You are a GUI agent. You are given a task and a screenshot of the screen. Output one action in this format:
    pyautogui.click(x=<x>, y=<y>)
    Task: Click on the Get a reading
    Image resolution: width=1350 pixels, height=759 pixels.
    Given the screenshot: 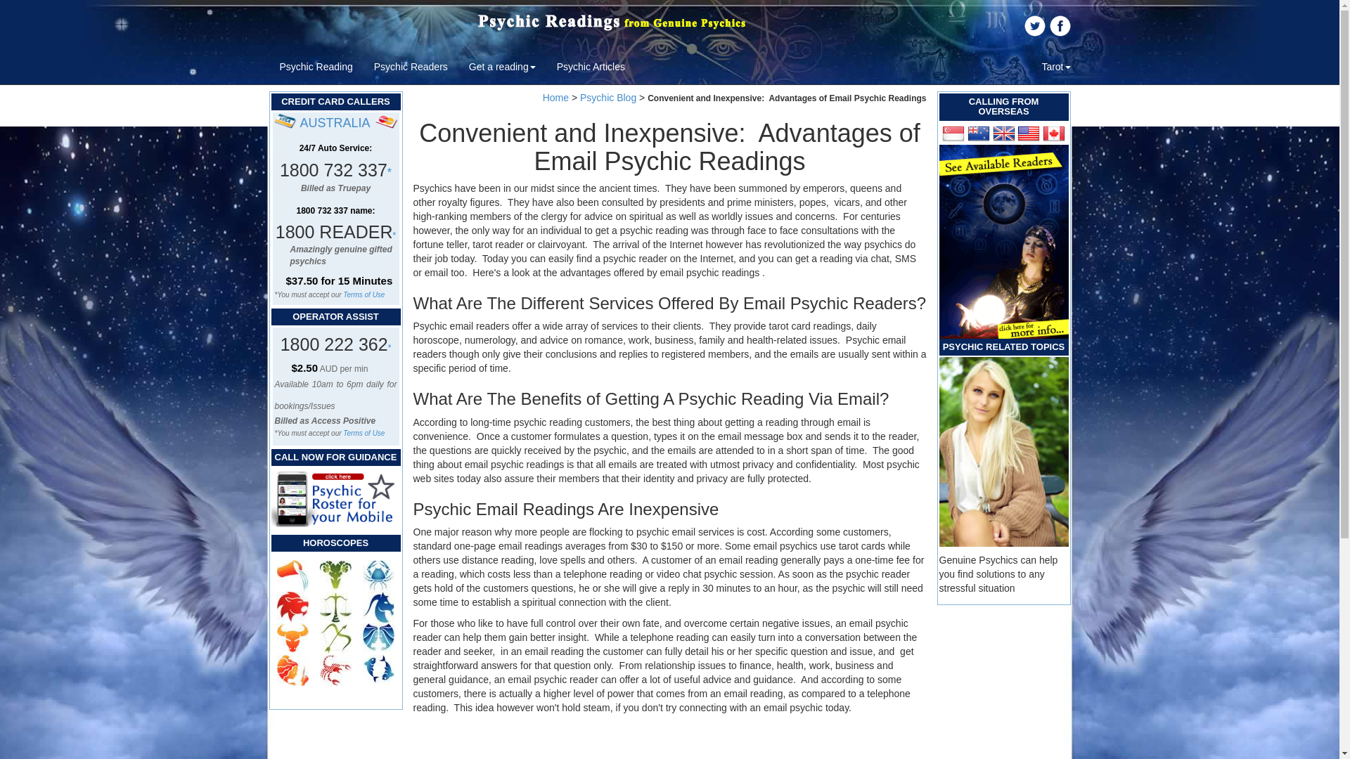 What is the action you would take?
    pyautogui.click(x=502, y=66)
    